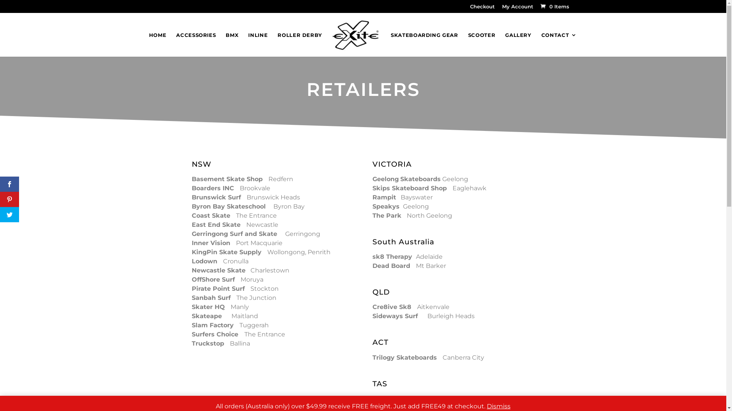 This screenshot has width=732, height=411. I want to click on CONTACT, so click(559, 44).